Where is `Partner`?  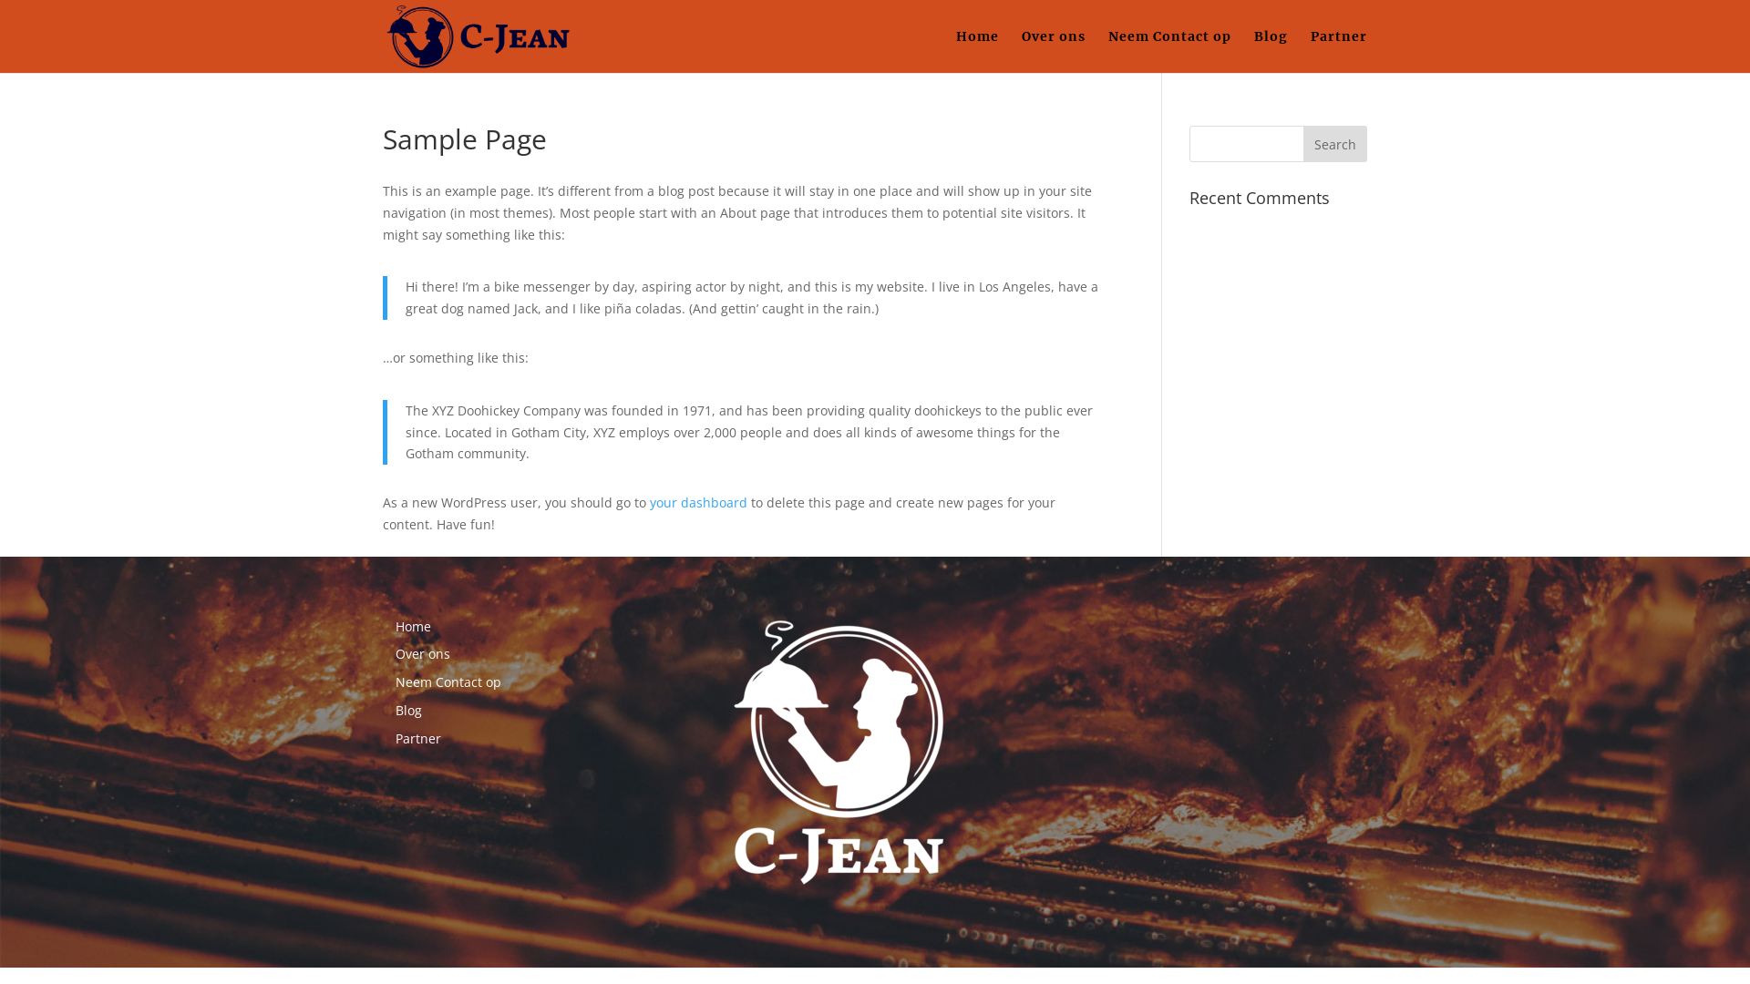 Partner is located at coordinates (1339, 51).